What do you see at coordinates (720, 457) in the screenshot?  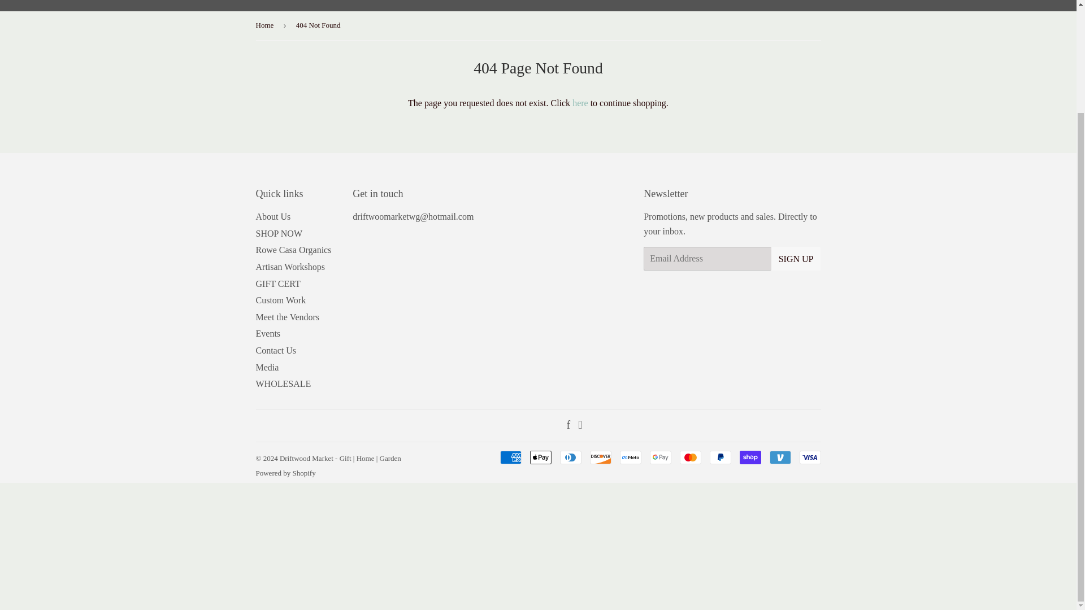 I see `PayPal` at bounding box center [720, 457].